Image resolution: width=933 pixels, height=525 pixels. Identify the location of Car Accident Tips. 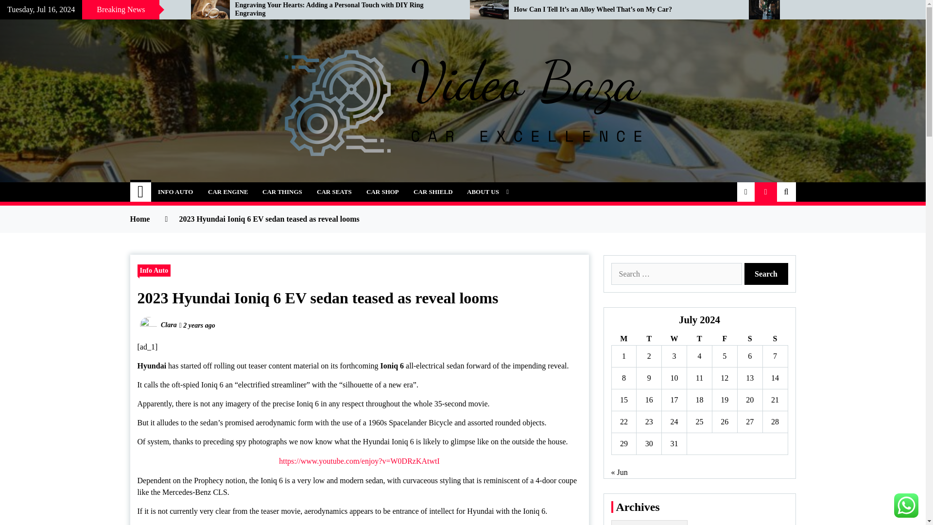
(88, 10).